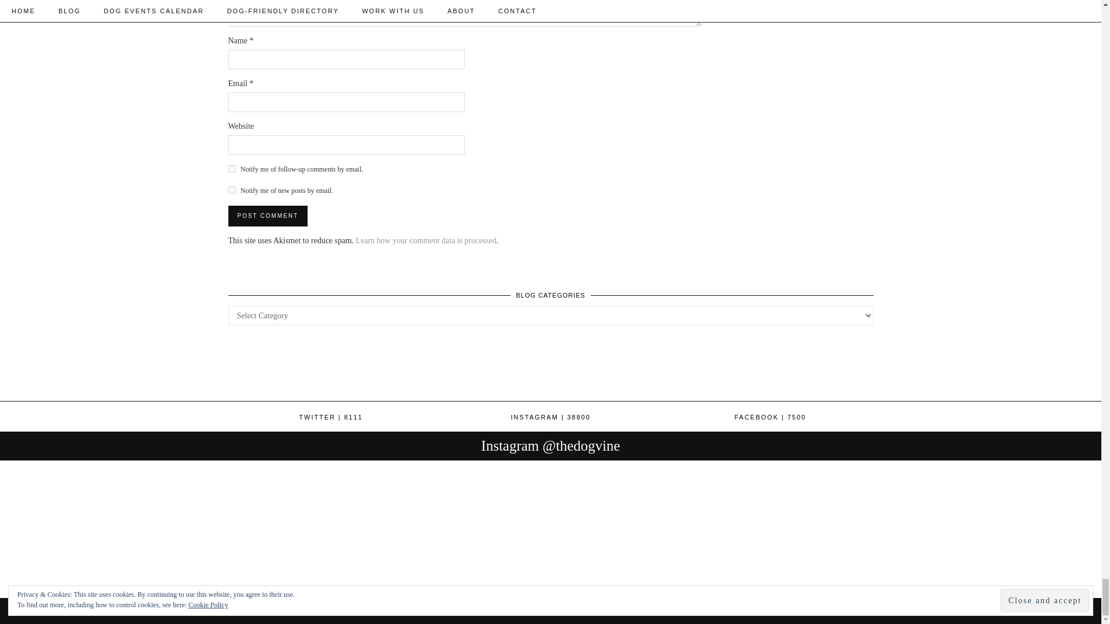  Describe the element at coordinates (231, 169) in the screenshot. I see `subscribe` at that location.